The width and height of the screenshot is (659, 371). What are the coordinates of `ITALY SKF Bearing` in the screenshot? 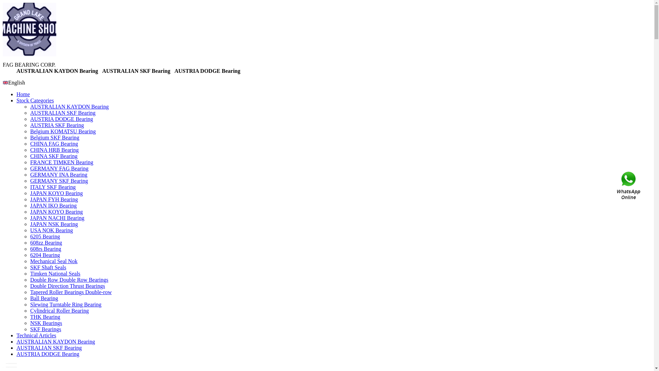 It's located at (53, 187).